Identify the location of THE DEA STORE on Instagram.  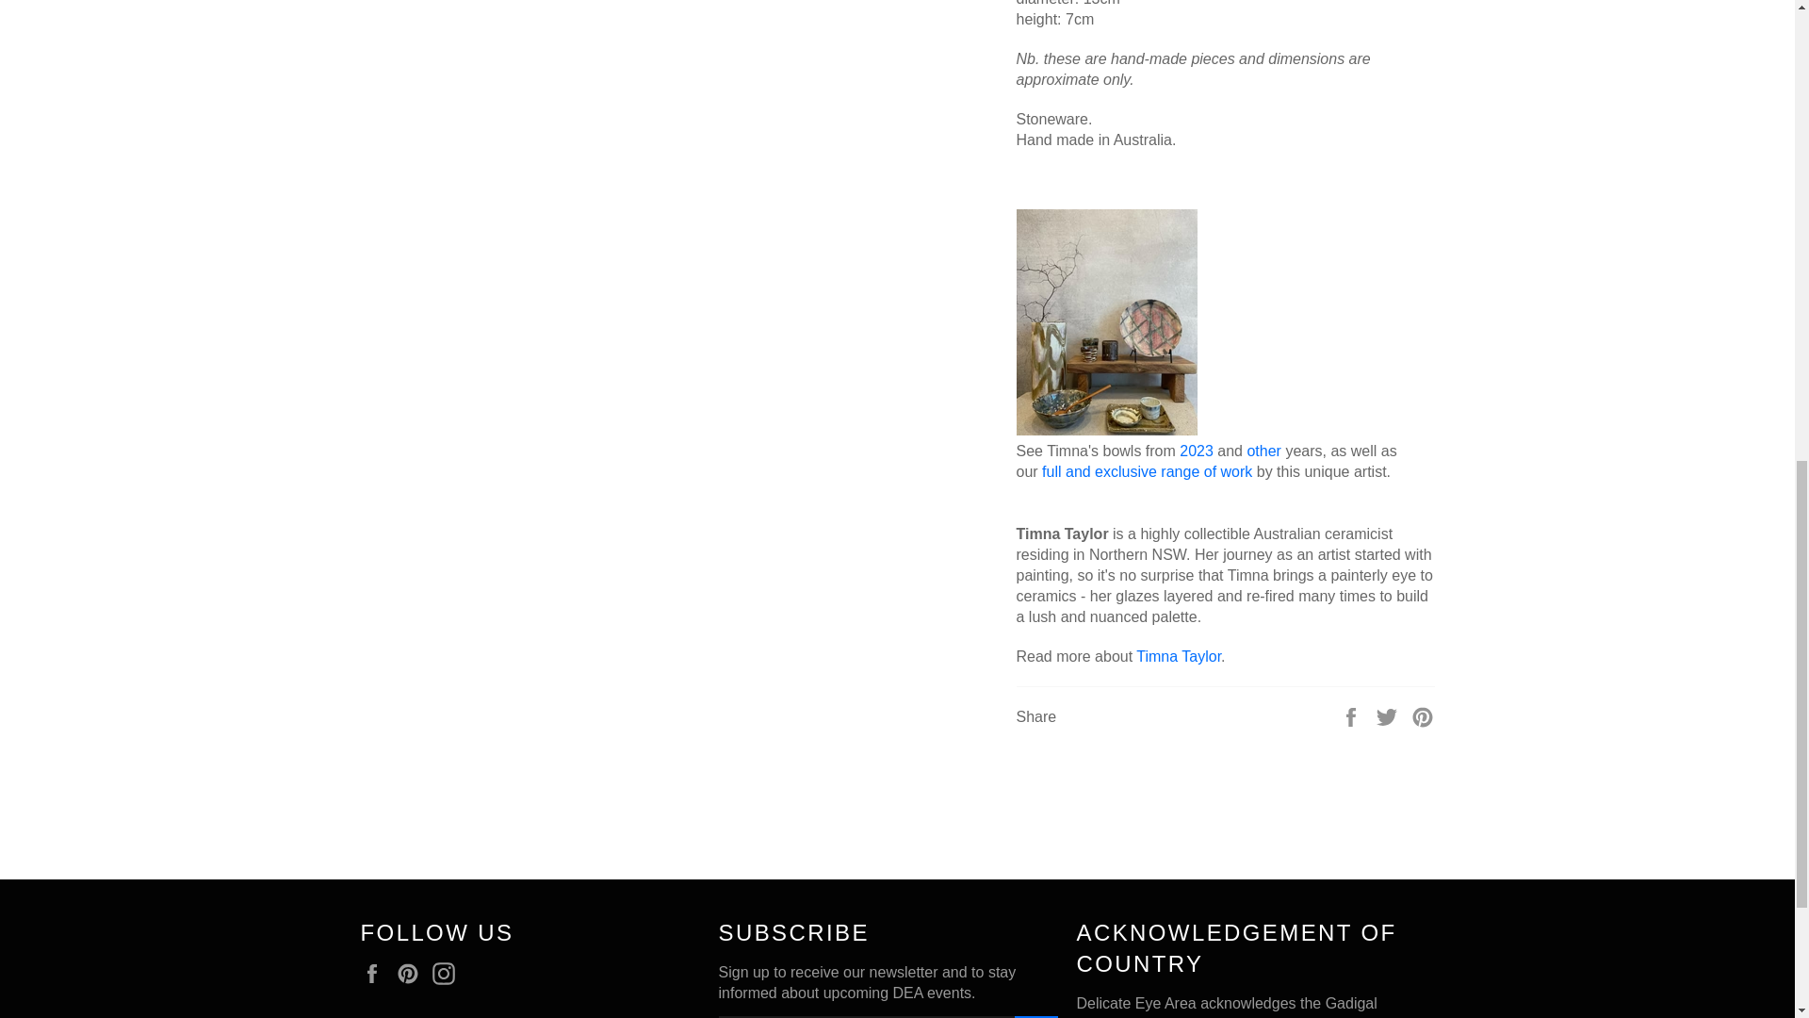
(448, 973).